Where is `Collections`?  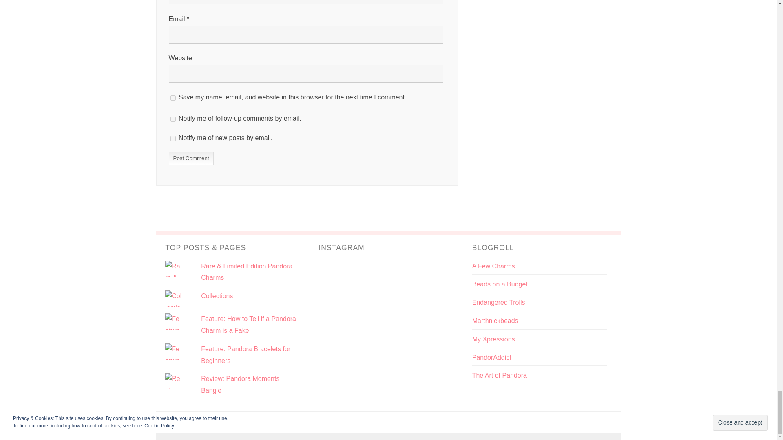
Collections is located at coordinates (217, 296).